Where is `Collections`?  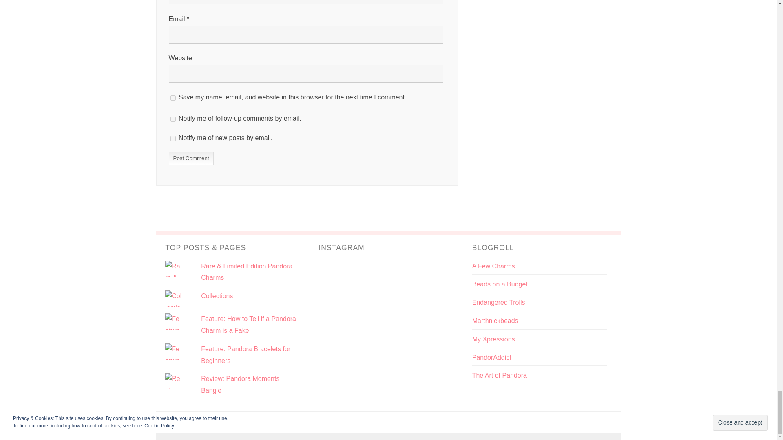
Collections is located at coordinates (217, 296).